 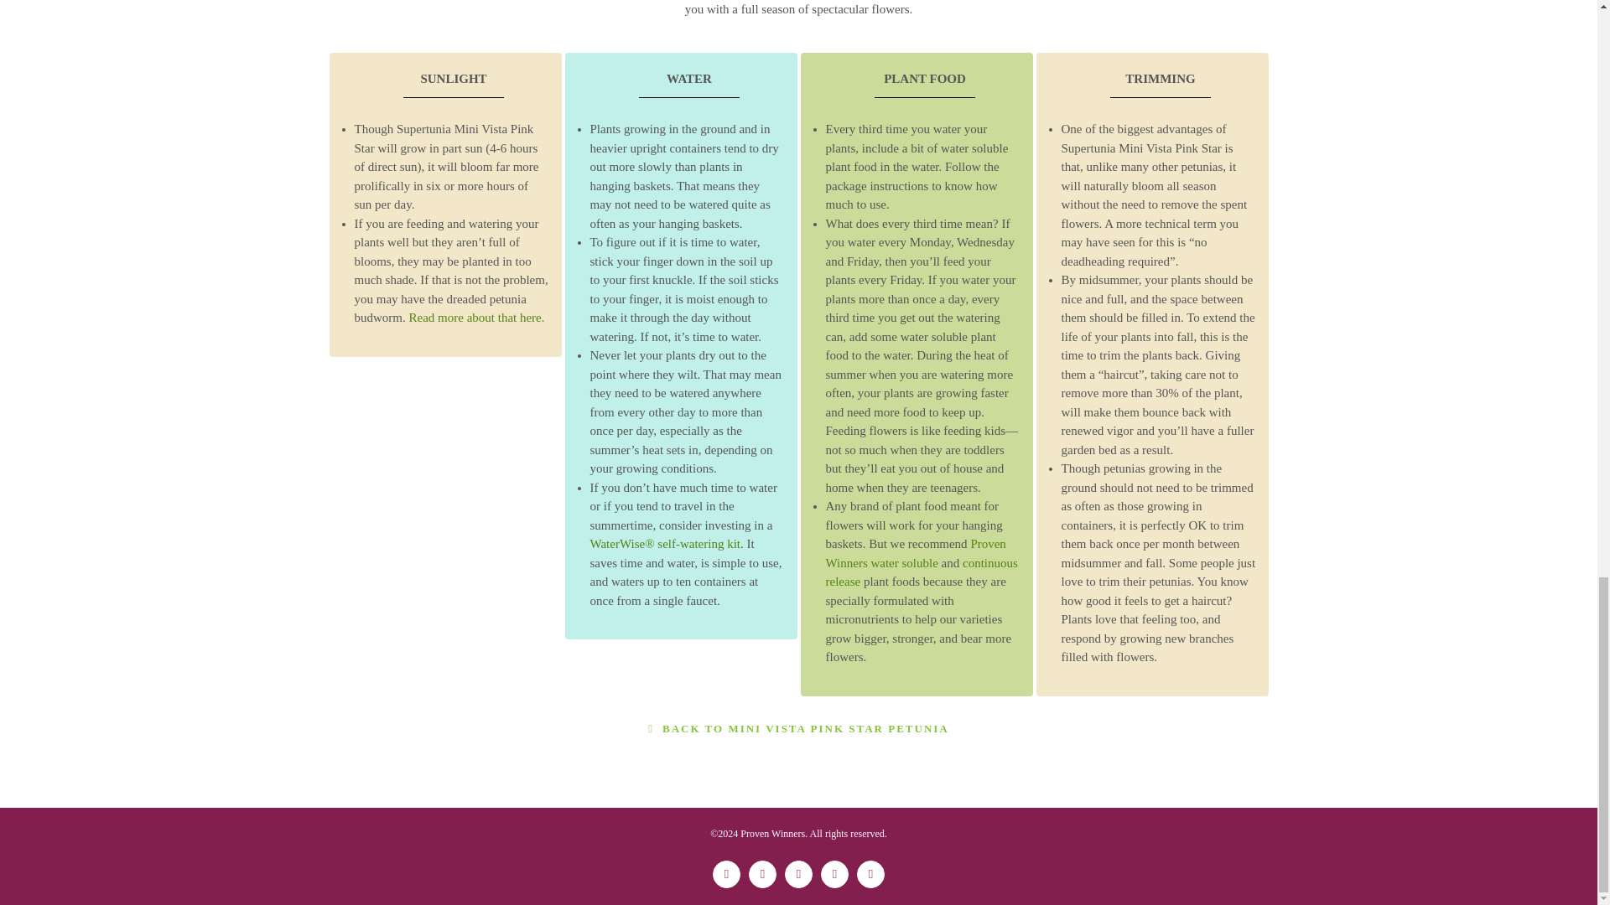 I want to click on YouTube, so click(x=870, y=874).